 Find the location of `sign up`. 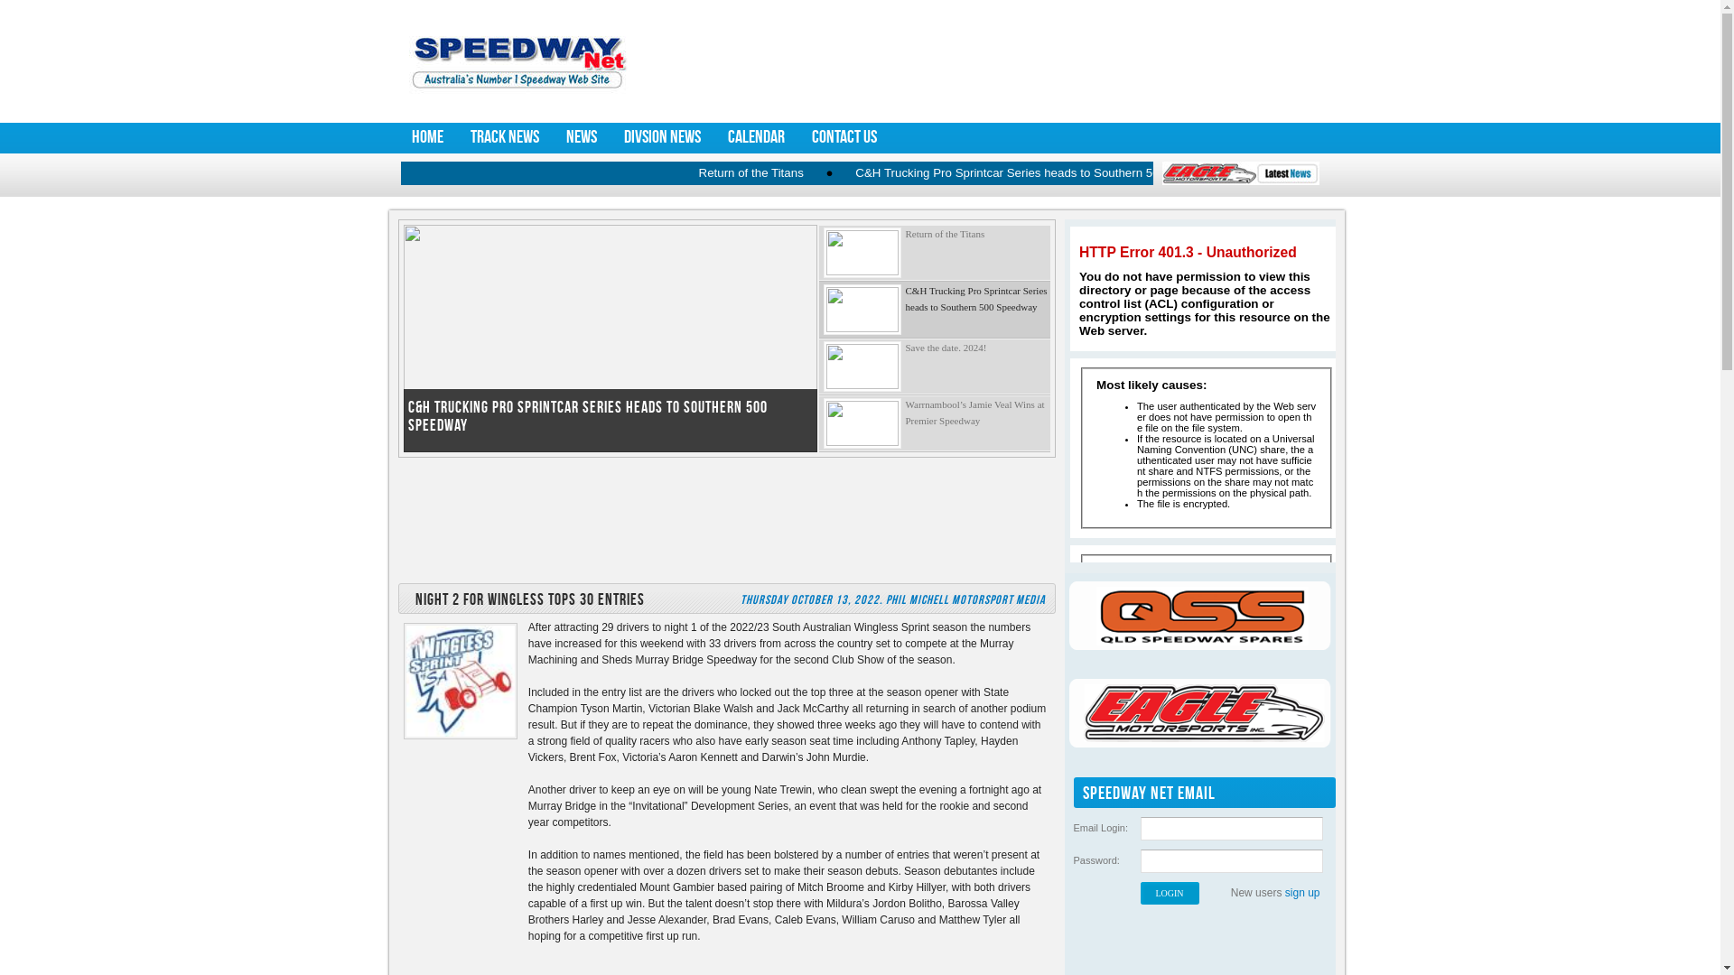

sign up is located at coordinates (1302, 893).